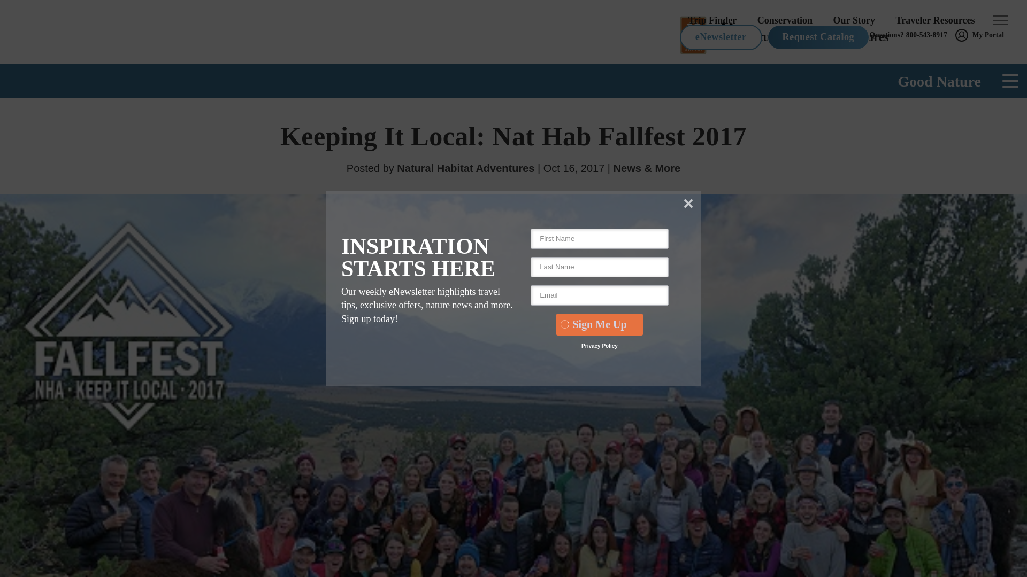  Describe the element at coordinates (465, 168) in the screenshot. I see `Posts by Natural Habitat Adventures` at that location.